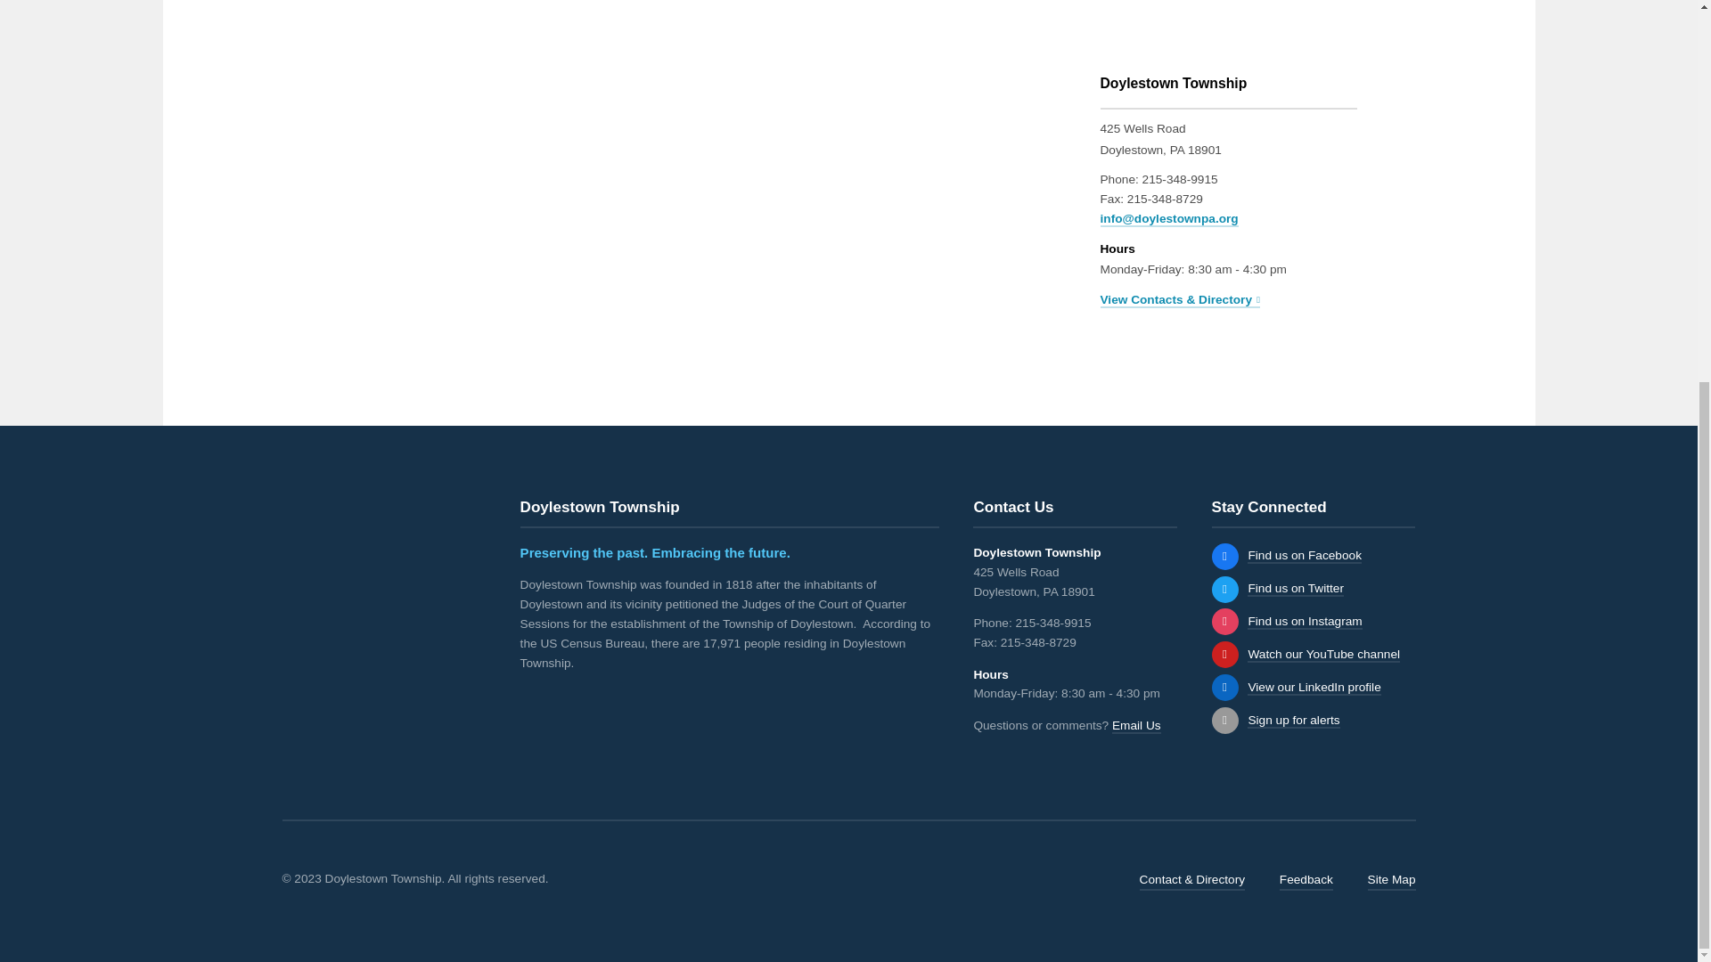 The height and width of the screenshot is (962, 1711). Describe the element at coordinates (1322, 655) in the screenshot. I see `Watch our YouTube channel` at that location.